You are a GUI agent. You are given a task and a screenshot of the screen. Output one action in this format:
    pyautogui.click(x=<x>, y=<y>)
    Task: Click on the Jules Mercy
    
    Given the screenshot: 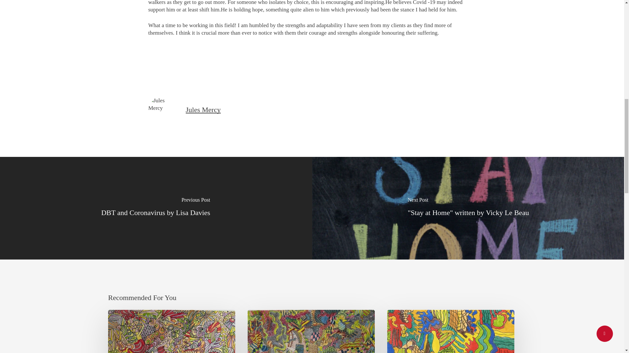 What is the action you would take?
    pyautogui.click(x=203, y=109)
    